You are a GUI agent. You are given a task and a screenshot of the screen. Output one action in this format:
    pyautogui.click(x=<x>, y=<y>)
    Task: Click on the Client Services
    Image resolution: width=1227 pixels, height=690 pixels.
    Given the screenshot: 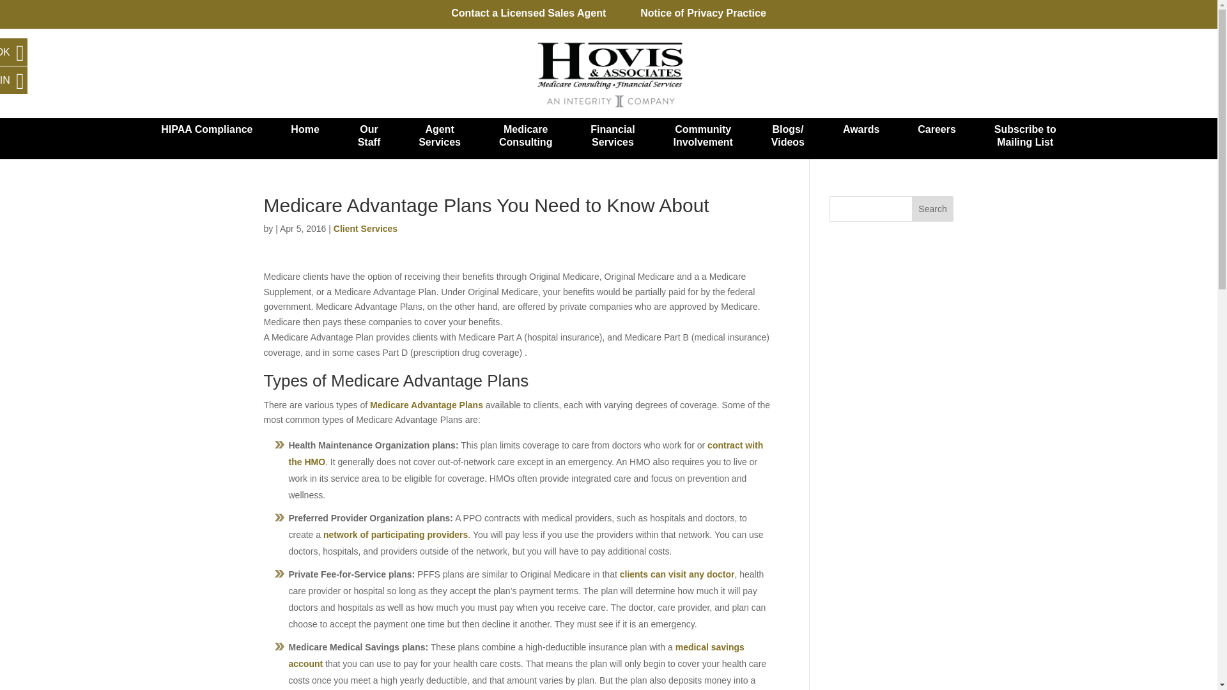 What is the action you would take?
    pyautogui.click(x=529, y=17)
    